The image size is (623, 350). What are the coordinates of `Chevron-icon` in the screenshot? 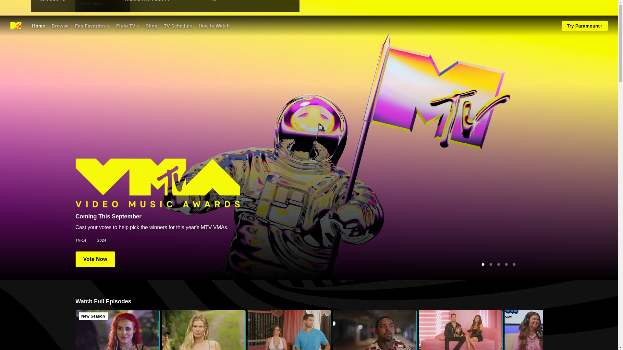 It's located at (108, 26).